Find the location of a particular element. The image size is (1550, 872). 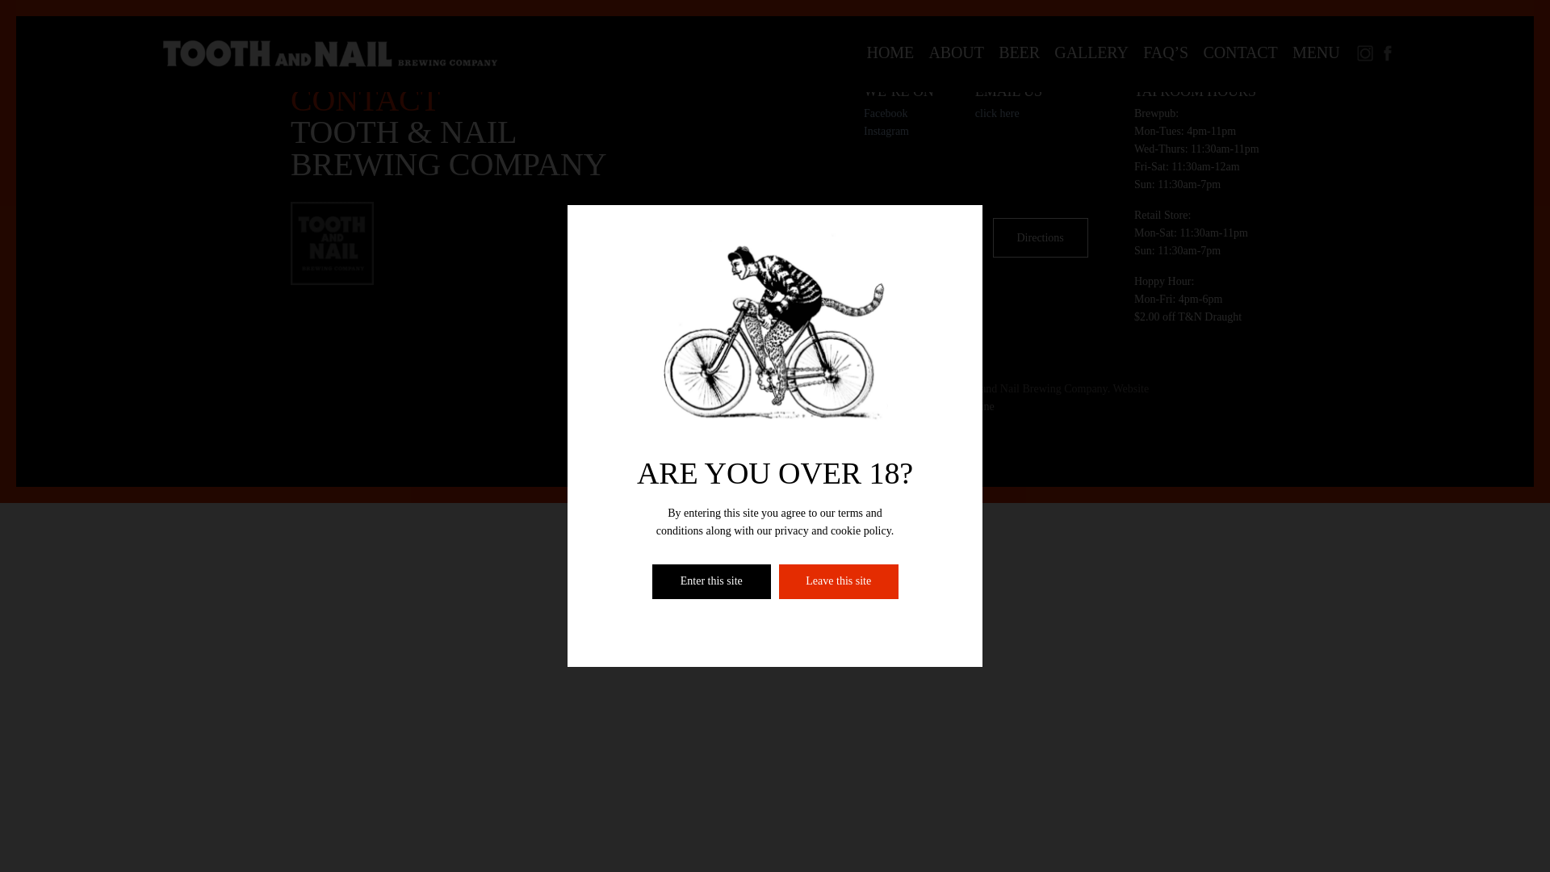

HOME is located at coordinates (890, 52).